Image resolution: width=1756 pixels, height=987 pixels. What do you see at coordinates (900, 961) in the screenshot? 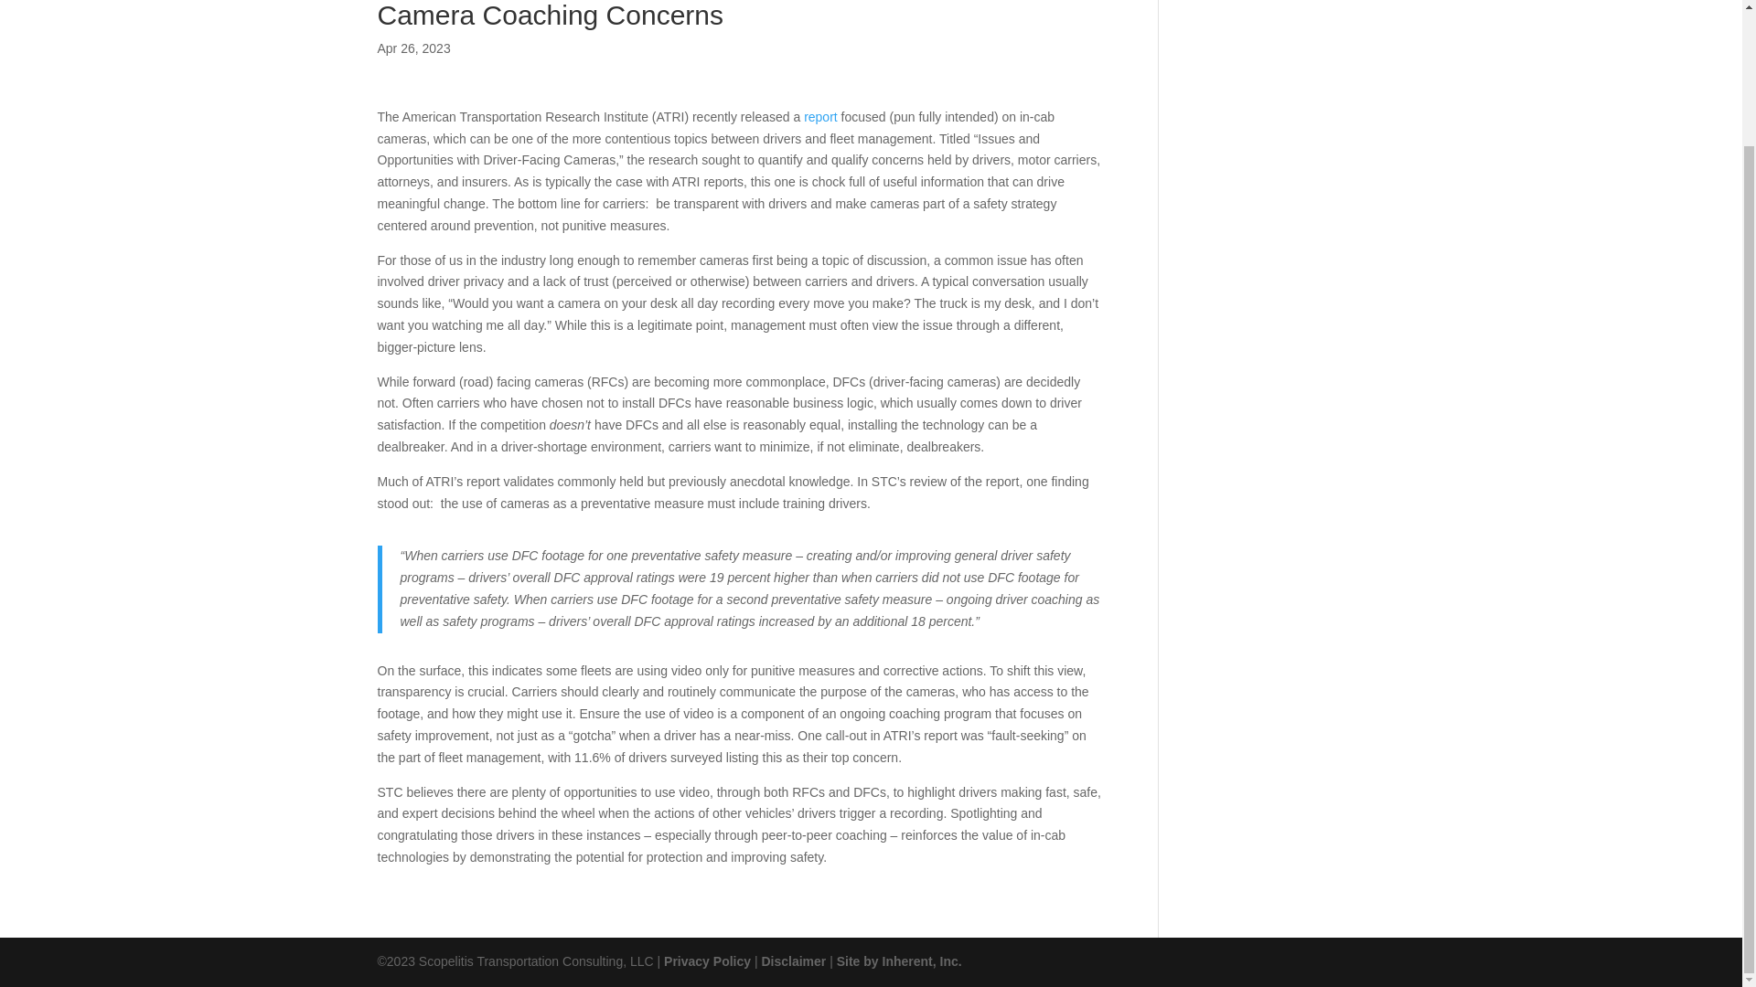
I see `Site by Inherent, Inc.` at bounding box center [900, 961].